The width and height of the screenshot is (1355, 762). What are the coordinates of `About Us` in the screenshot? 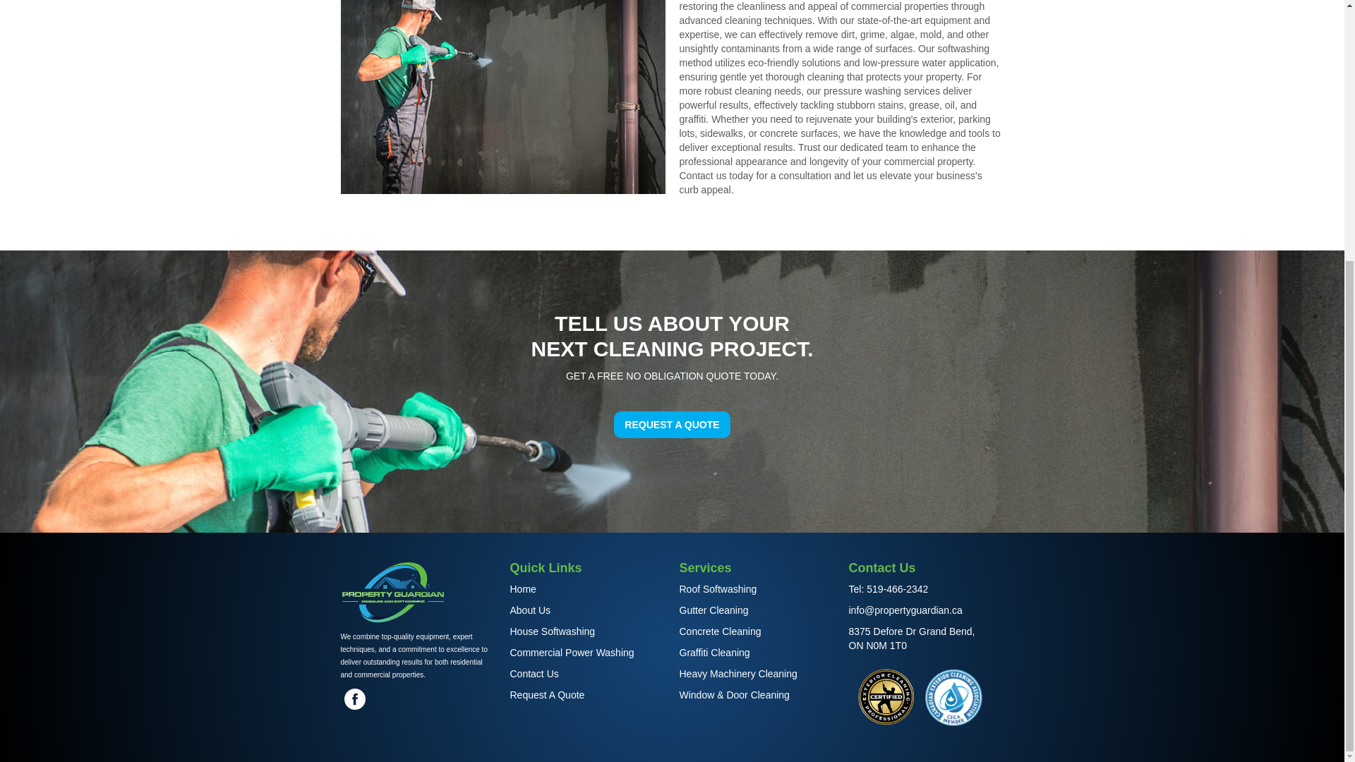 It's located at (587, 610).